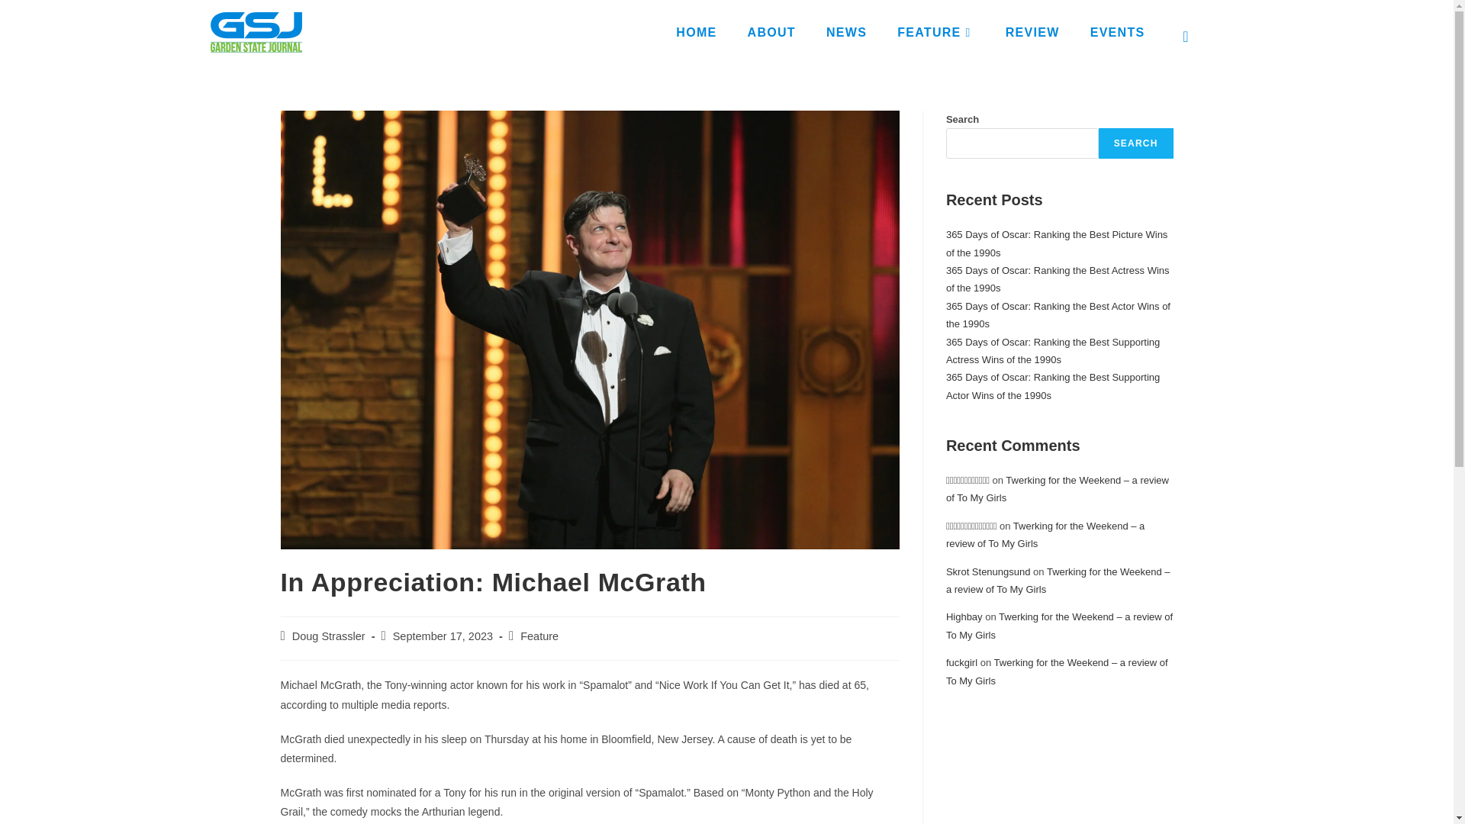  I want to click on Posts by Doug Strassler, so click(328, 636).